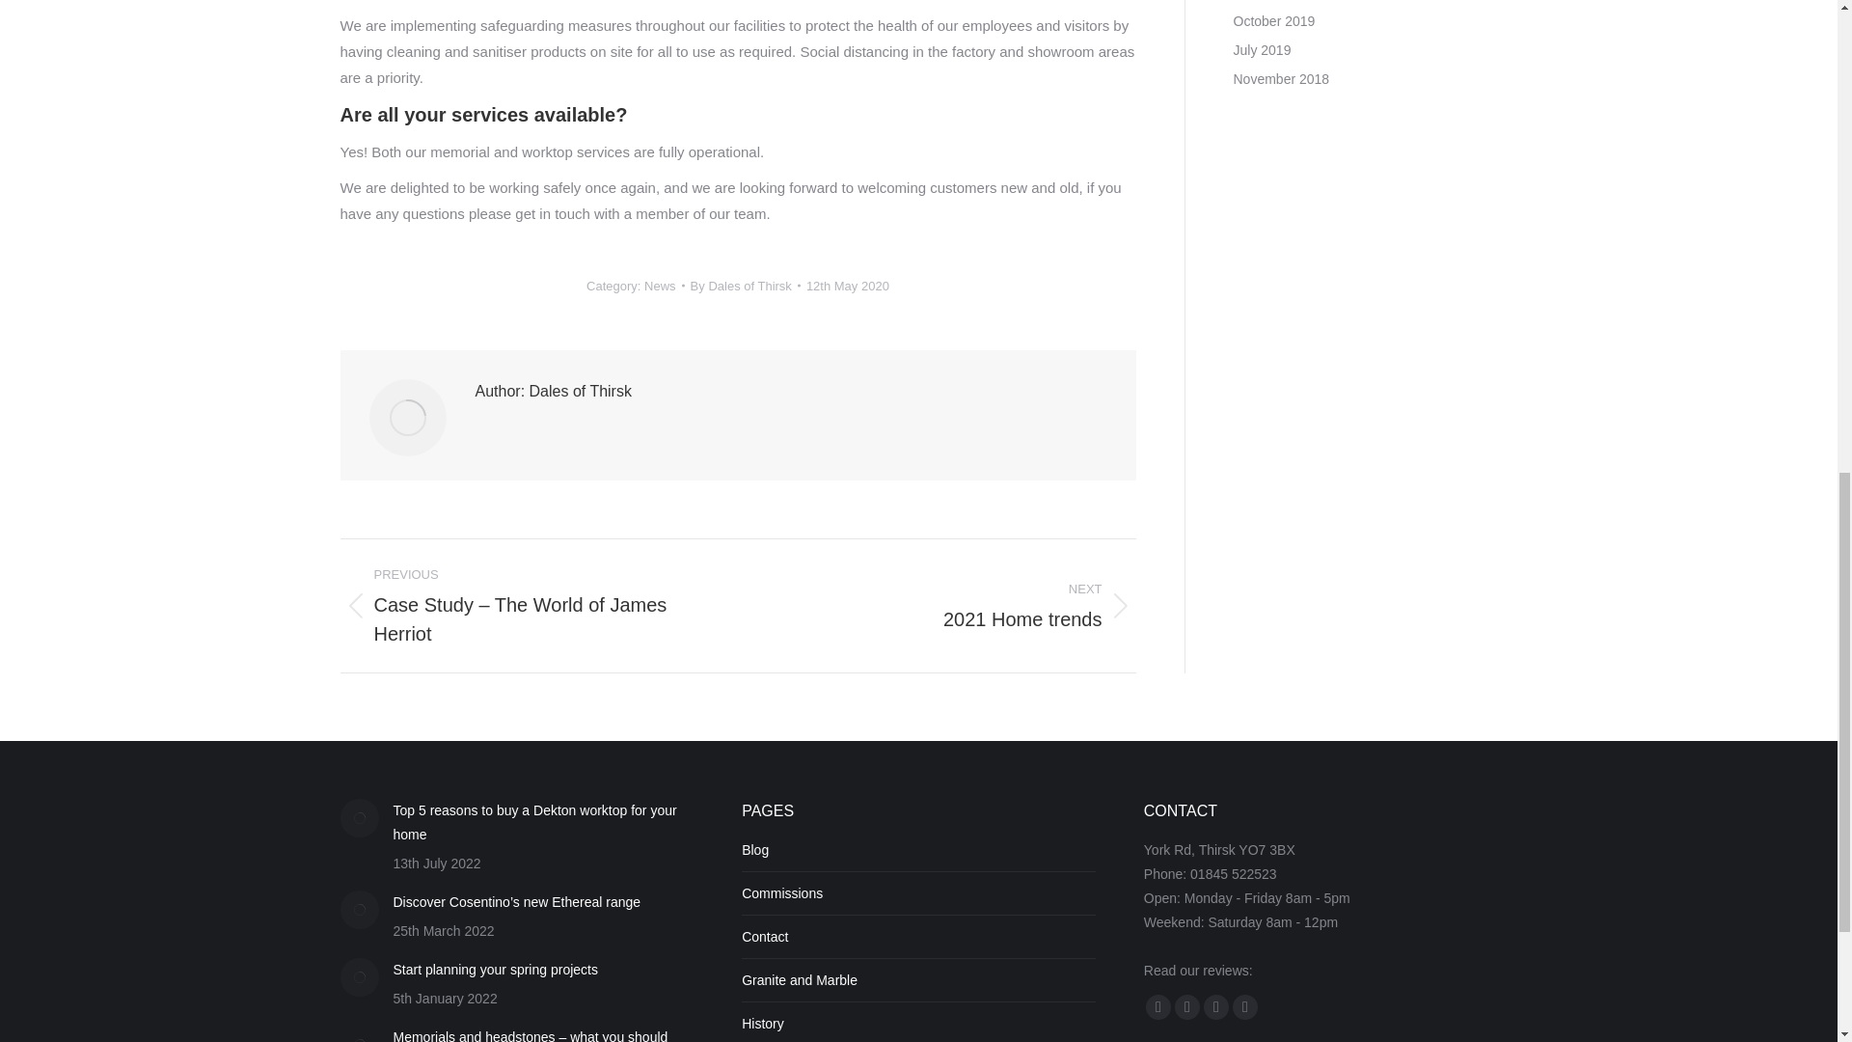 The height and width of the screenshot is (1042, 1852). What do you see at coordinates (745, 285) in the screenshot?
I see `By Dales of Thirsk` at bounding box center [745, 285].